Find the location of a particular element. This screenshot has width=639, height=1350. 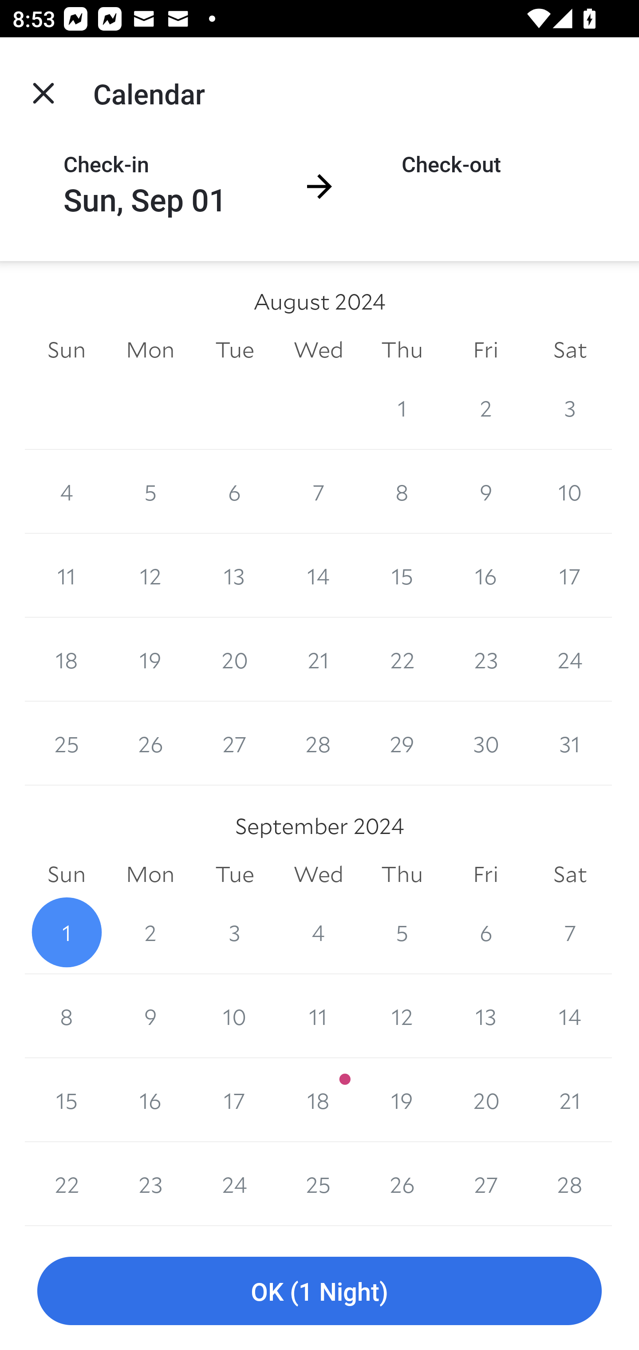

30 30 August 2024 is located at coordinates (234, 408).